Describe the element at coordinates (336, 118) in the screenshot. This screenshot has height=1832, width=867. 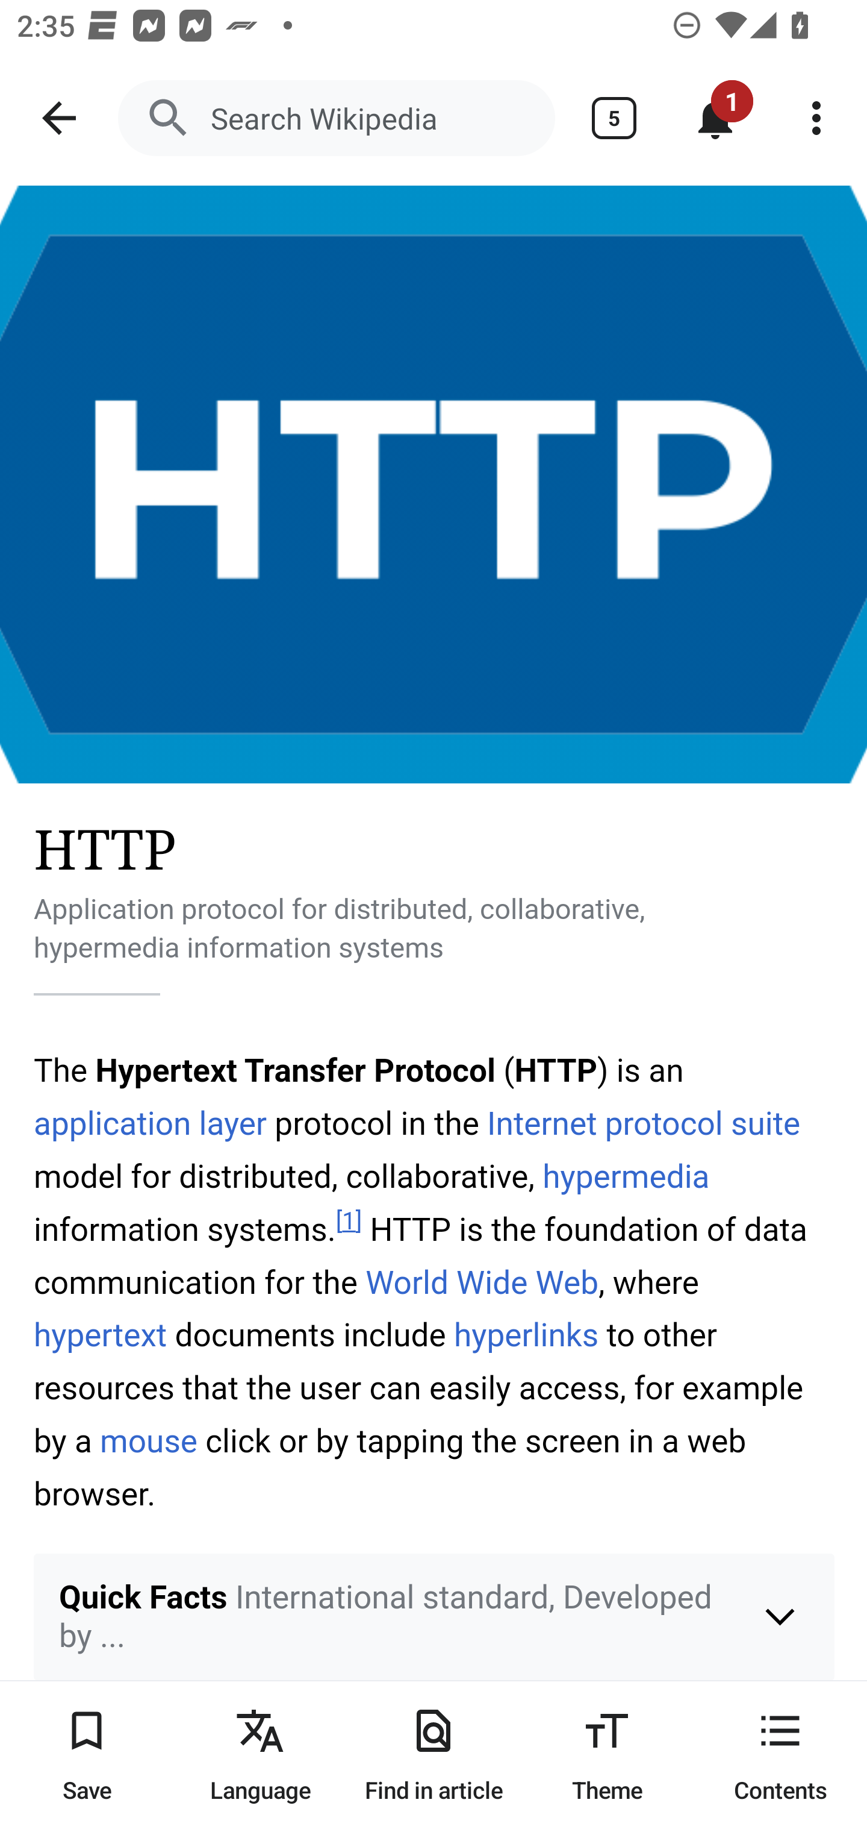
I see `Search Wikipedia` at that location.